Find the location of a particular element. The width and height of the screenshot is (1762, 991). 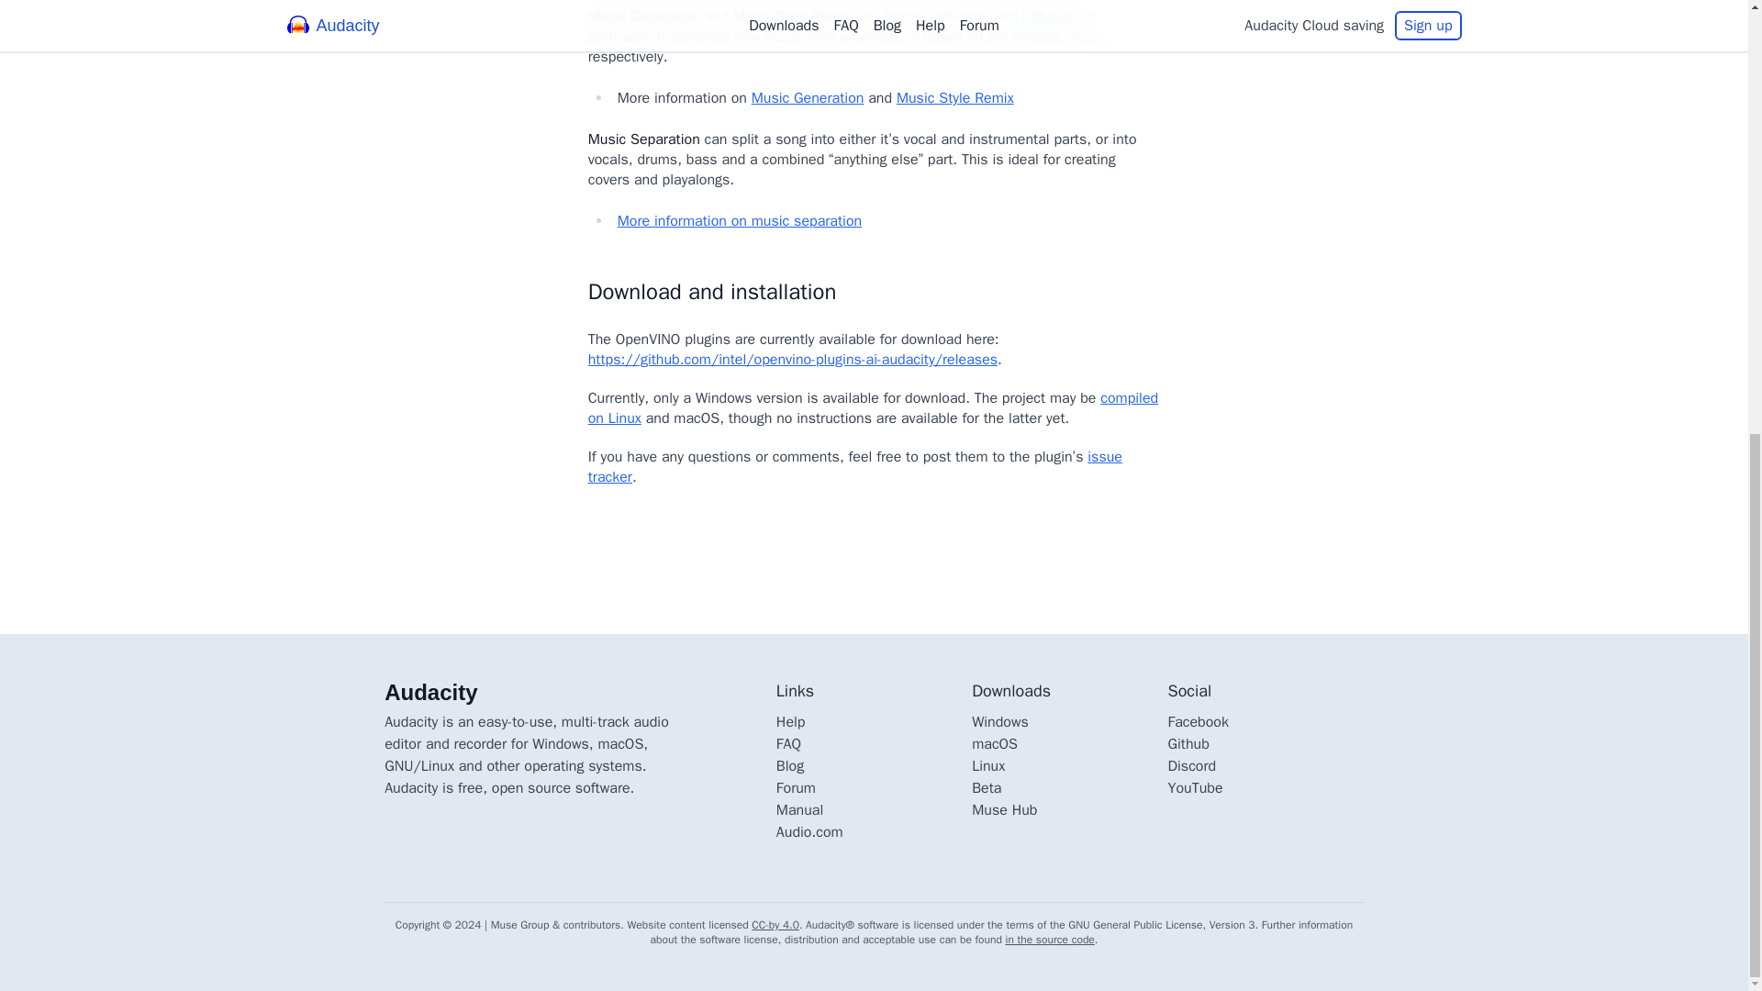

Music Style Remix is located at coordinates (955, 97).